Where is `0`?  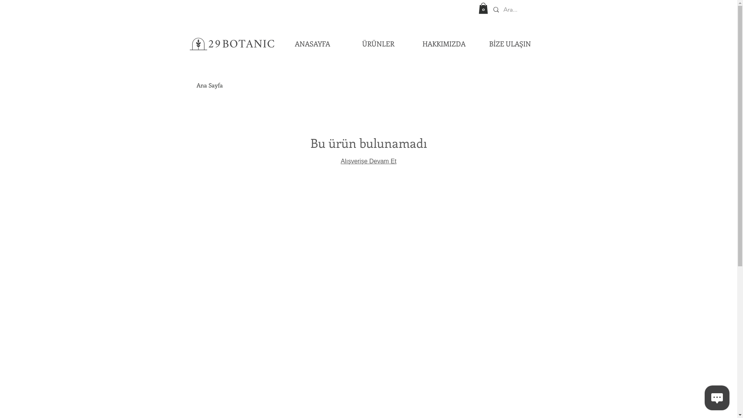 0 is located at coordinates (483, 9).